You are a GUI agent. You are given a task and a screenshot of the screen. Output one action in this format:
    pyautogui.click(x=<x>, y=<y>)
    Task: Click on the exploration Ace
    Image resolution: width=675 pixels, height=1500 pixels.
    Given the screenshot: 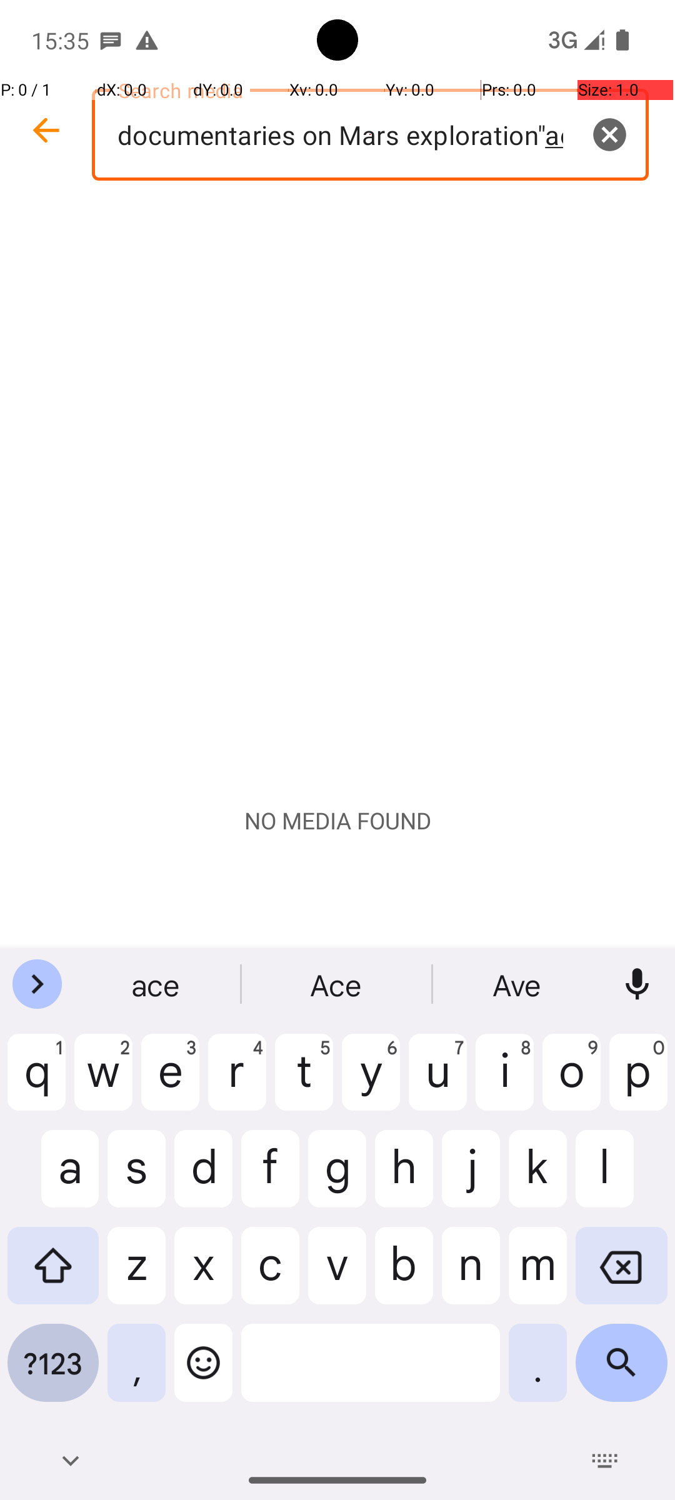 What is the action you would take?
    pyautogui.click(x=518, y=984)
    